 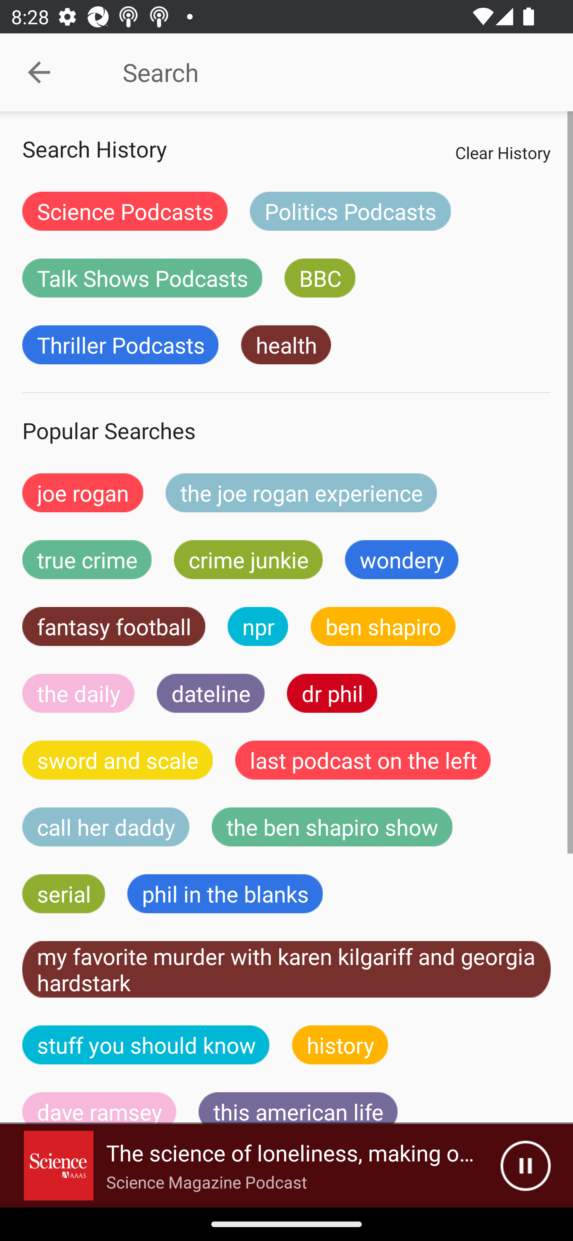 What do you see at coordinates (146, 1045) in the screenshot?
I see `stuff you should know` at bounding box center [146, 1045].